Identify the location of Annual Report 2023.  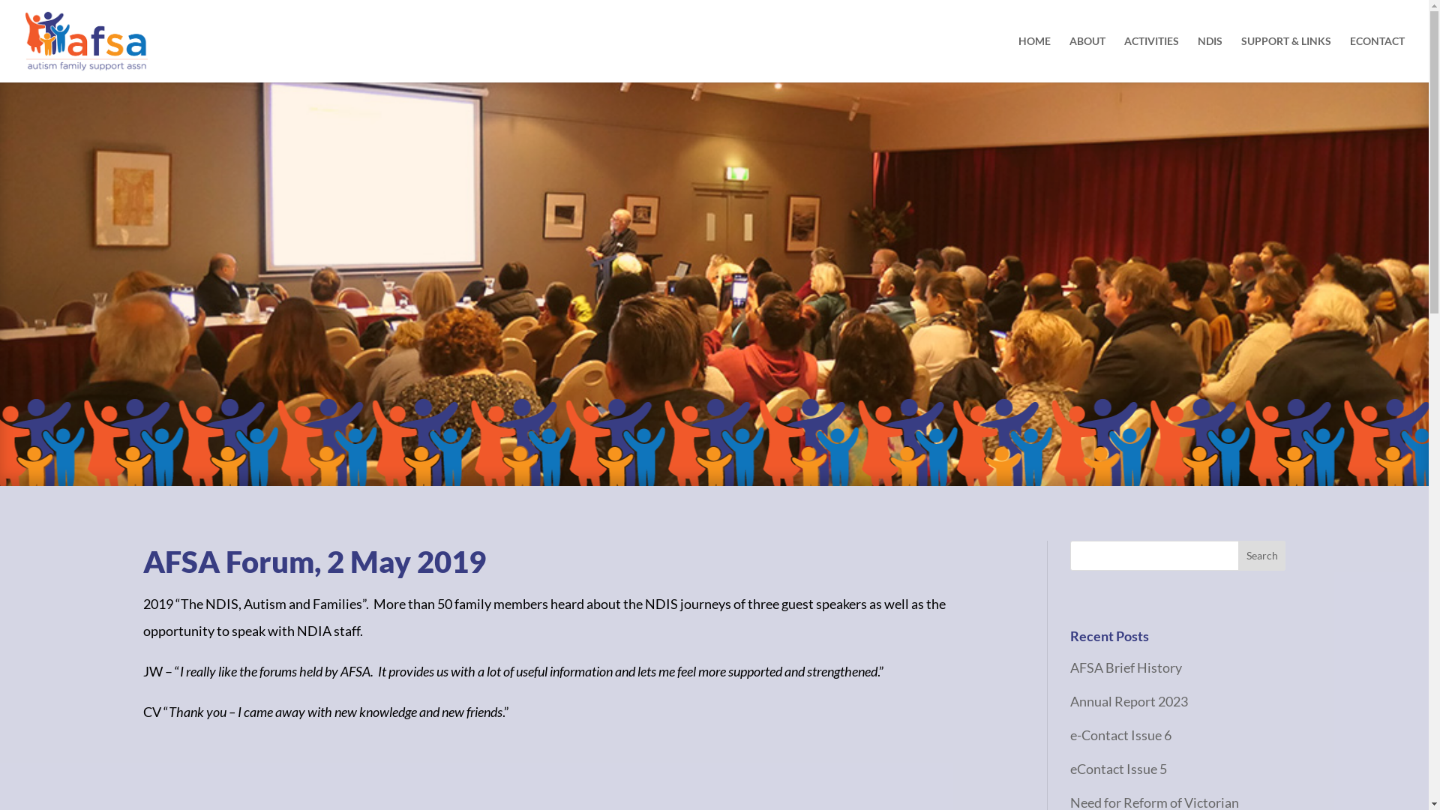
(1129, 701).